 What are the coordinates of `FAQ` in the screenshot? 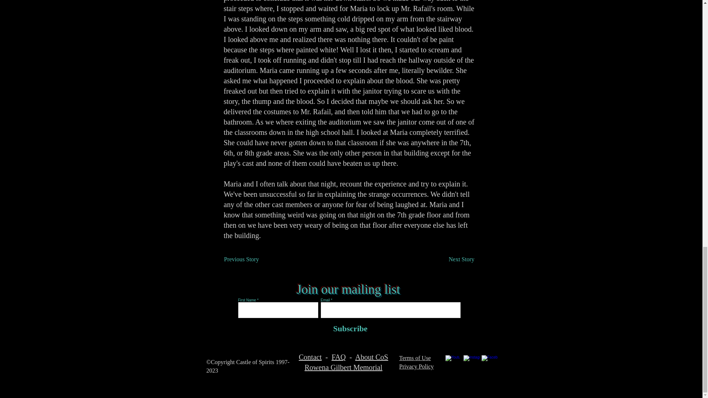 It's located at (339, 357).